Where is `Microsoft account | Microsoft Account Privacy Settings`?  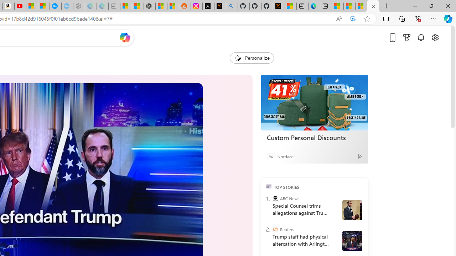
Microsoft account | Microsoft Account Privacy Settings is located at coordinates (126, 6).